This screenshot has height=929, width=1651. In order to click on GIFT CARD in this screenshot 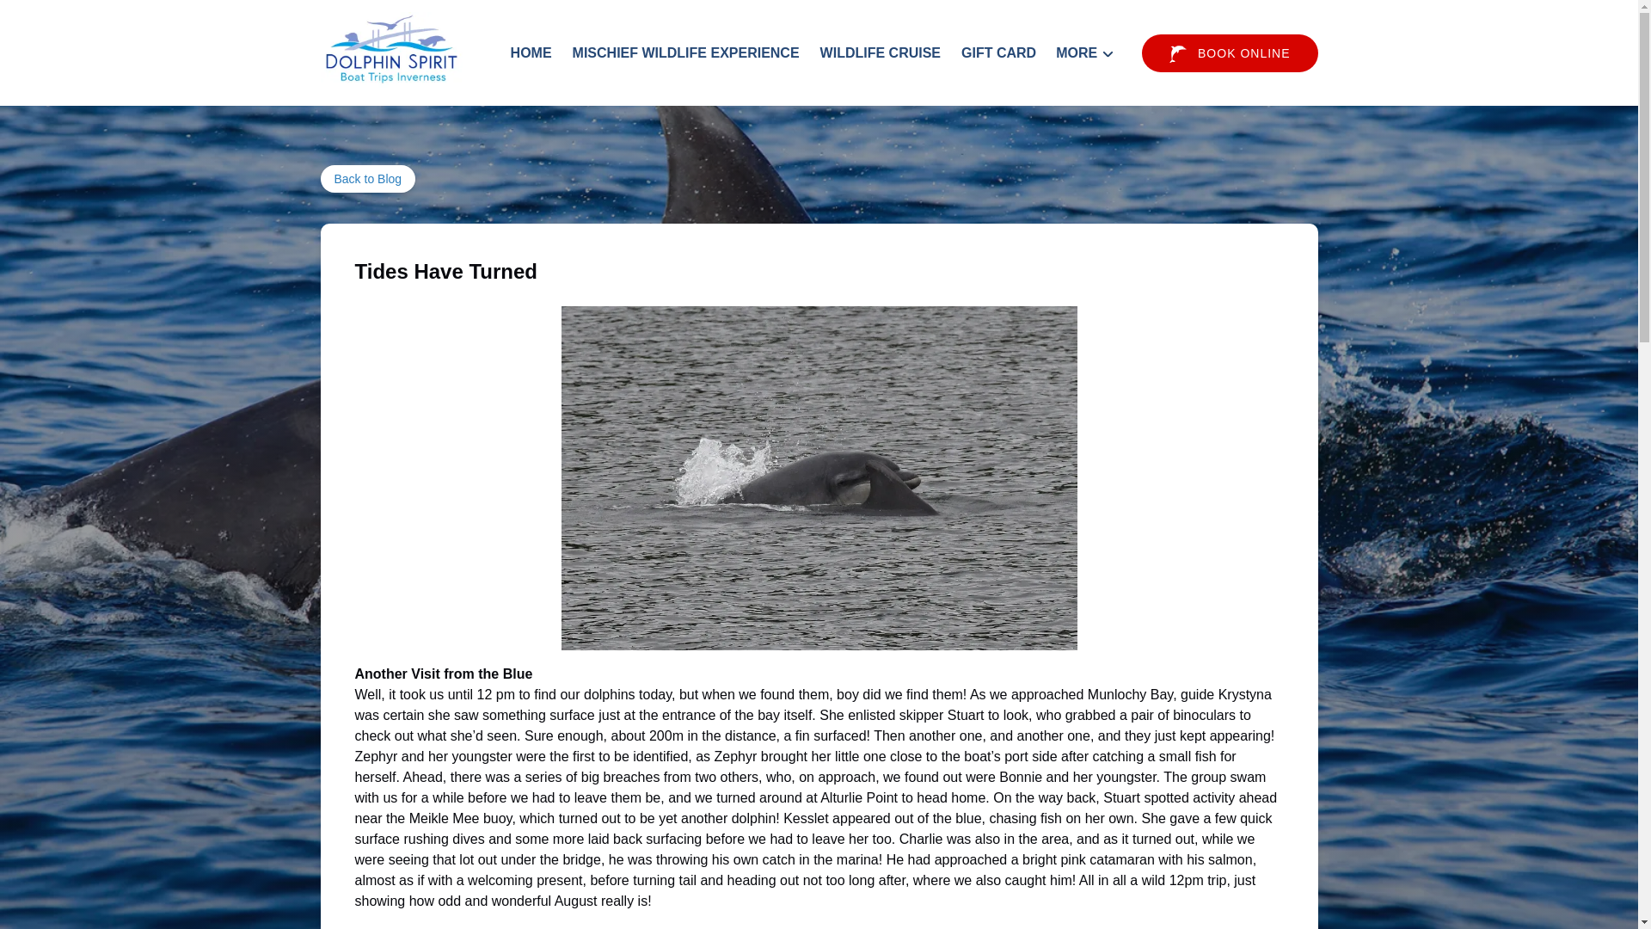, I will do `click(998, 53)`.